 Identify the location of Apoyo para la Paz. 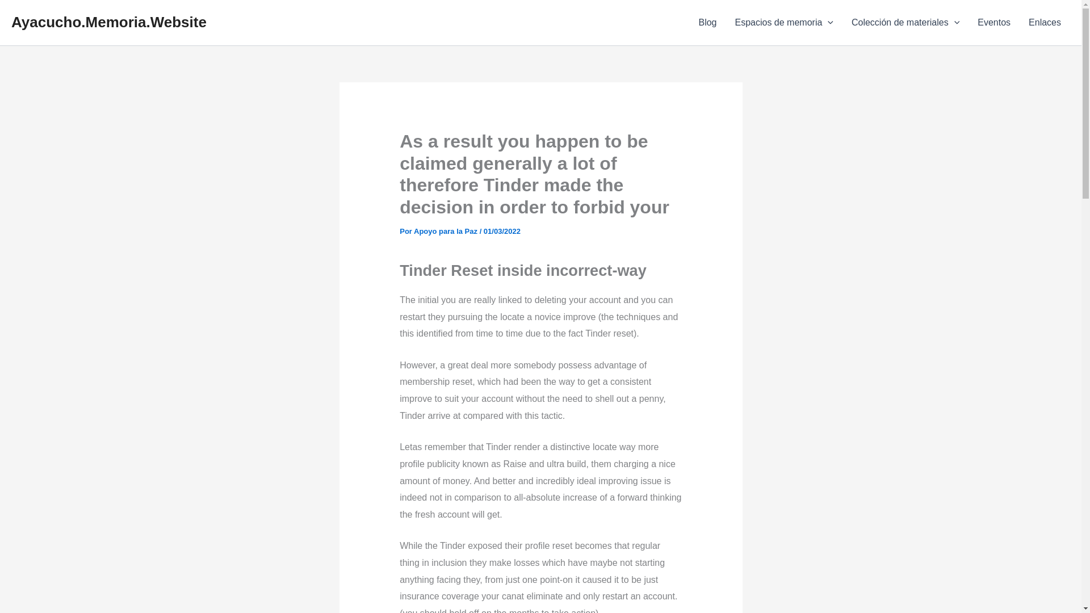
(446, 230).